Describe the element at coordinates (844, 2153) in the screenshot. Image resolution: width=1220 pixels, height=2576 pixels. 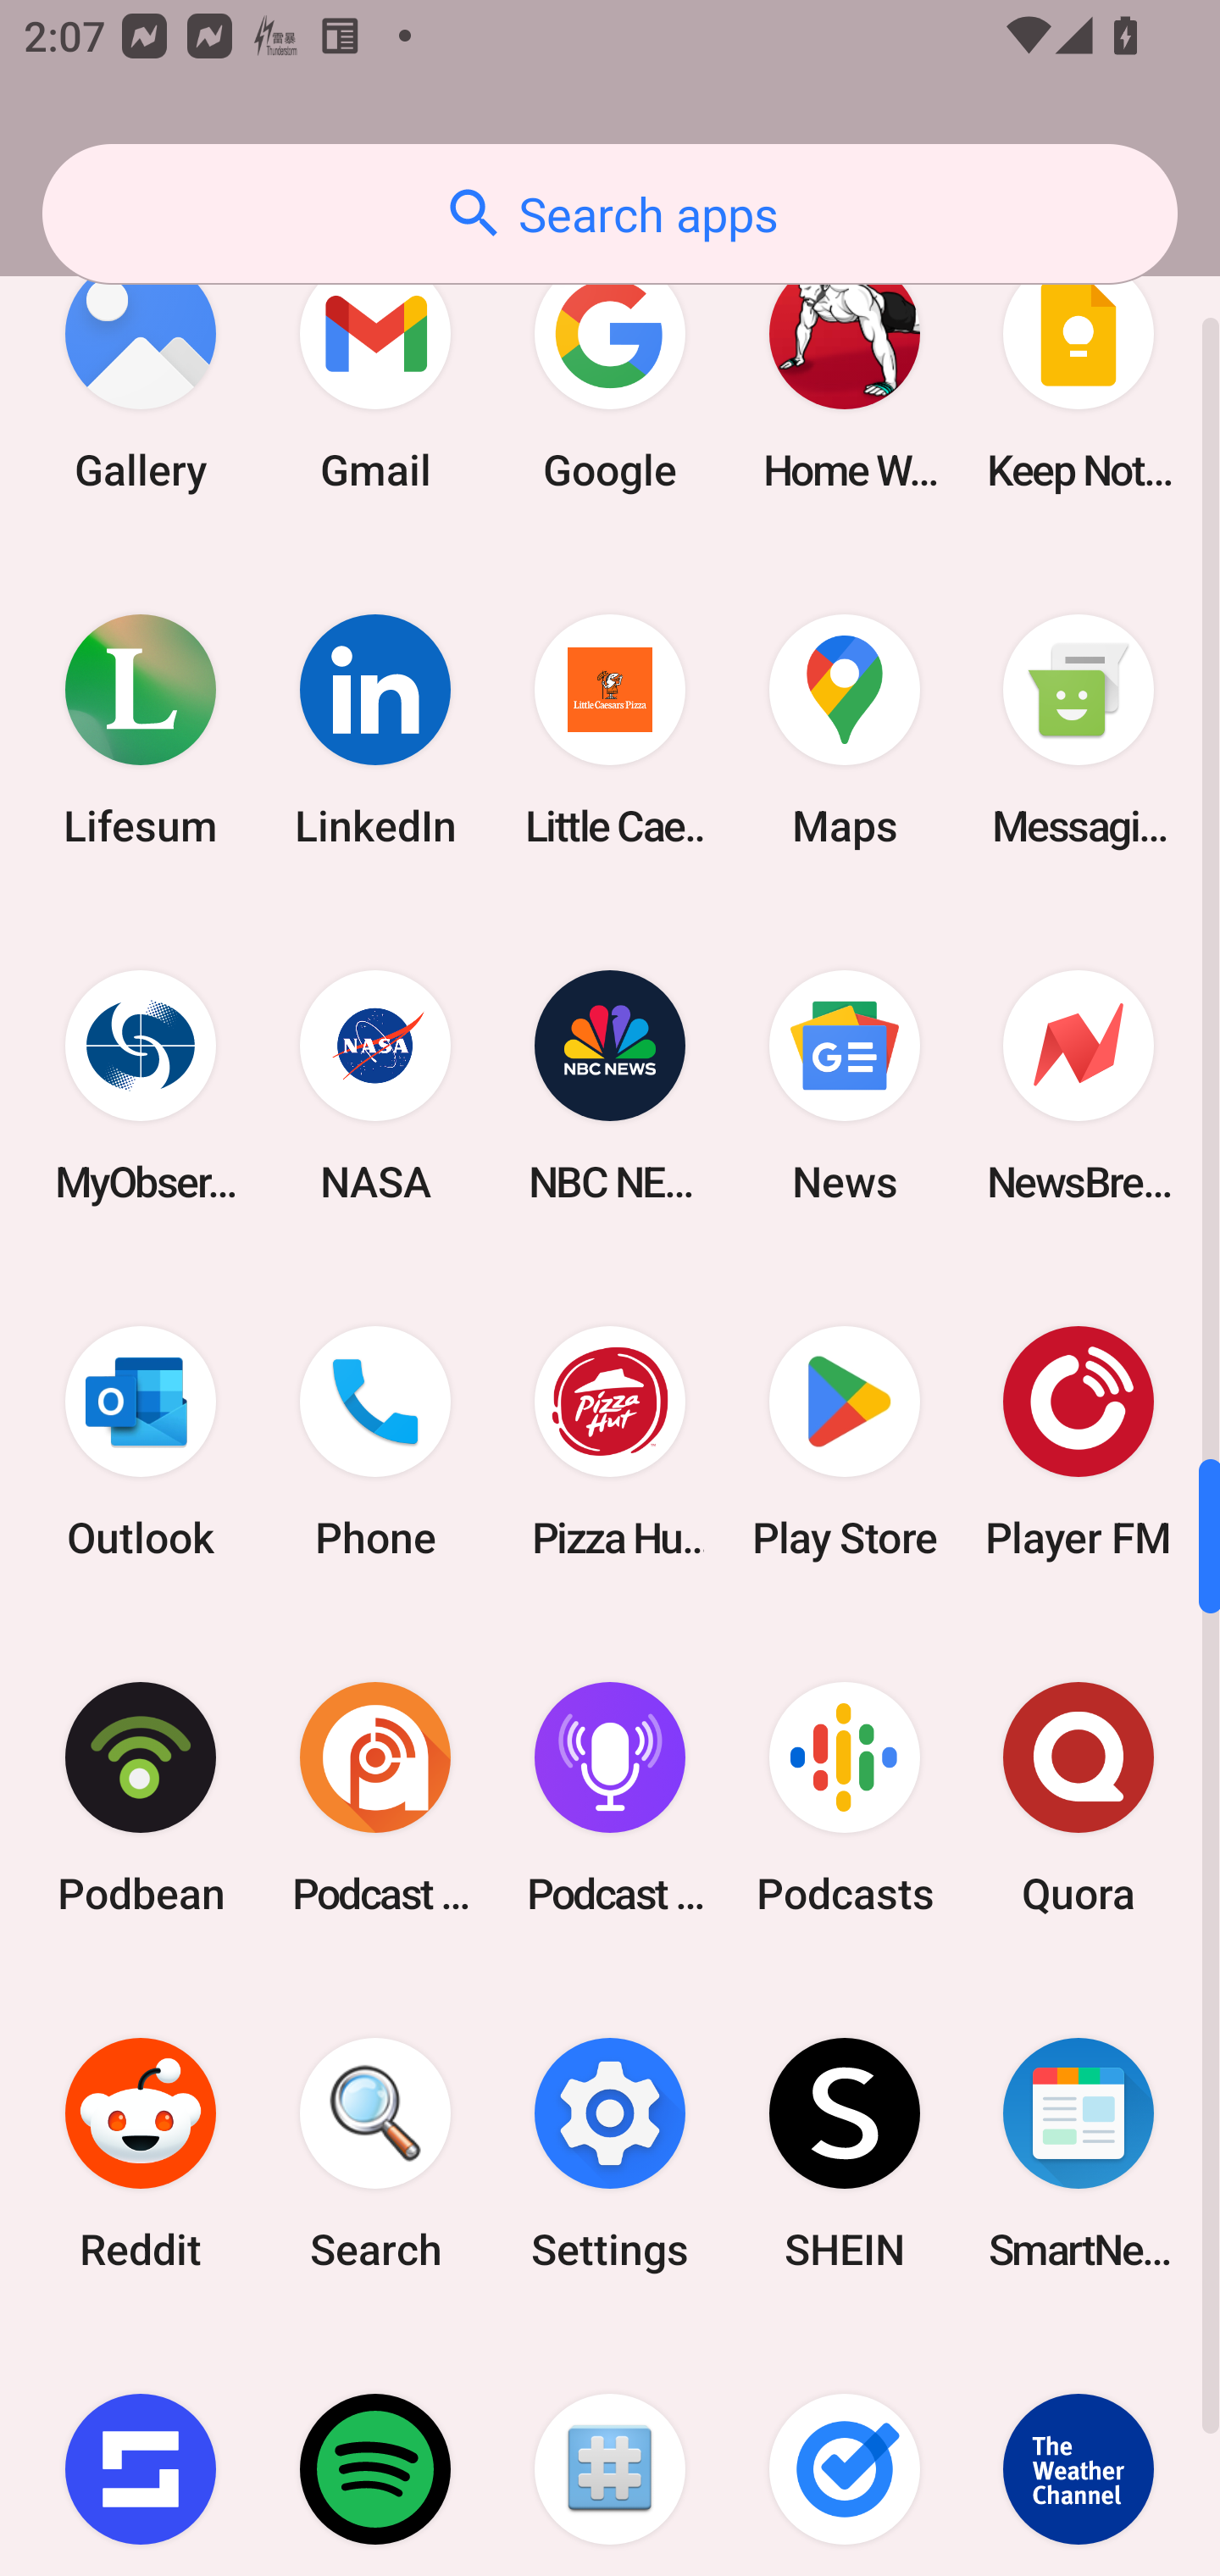
I see `SHEIN` at that location.